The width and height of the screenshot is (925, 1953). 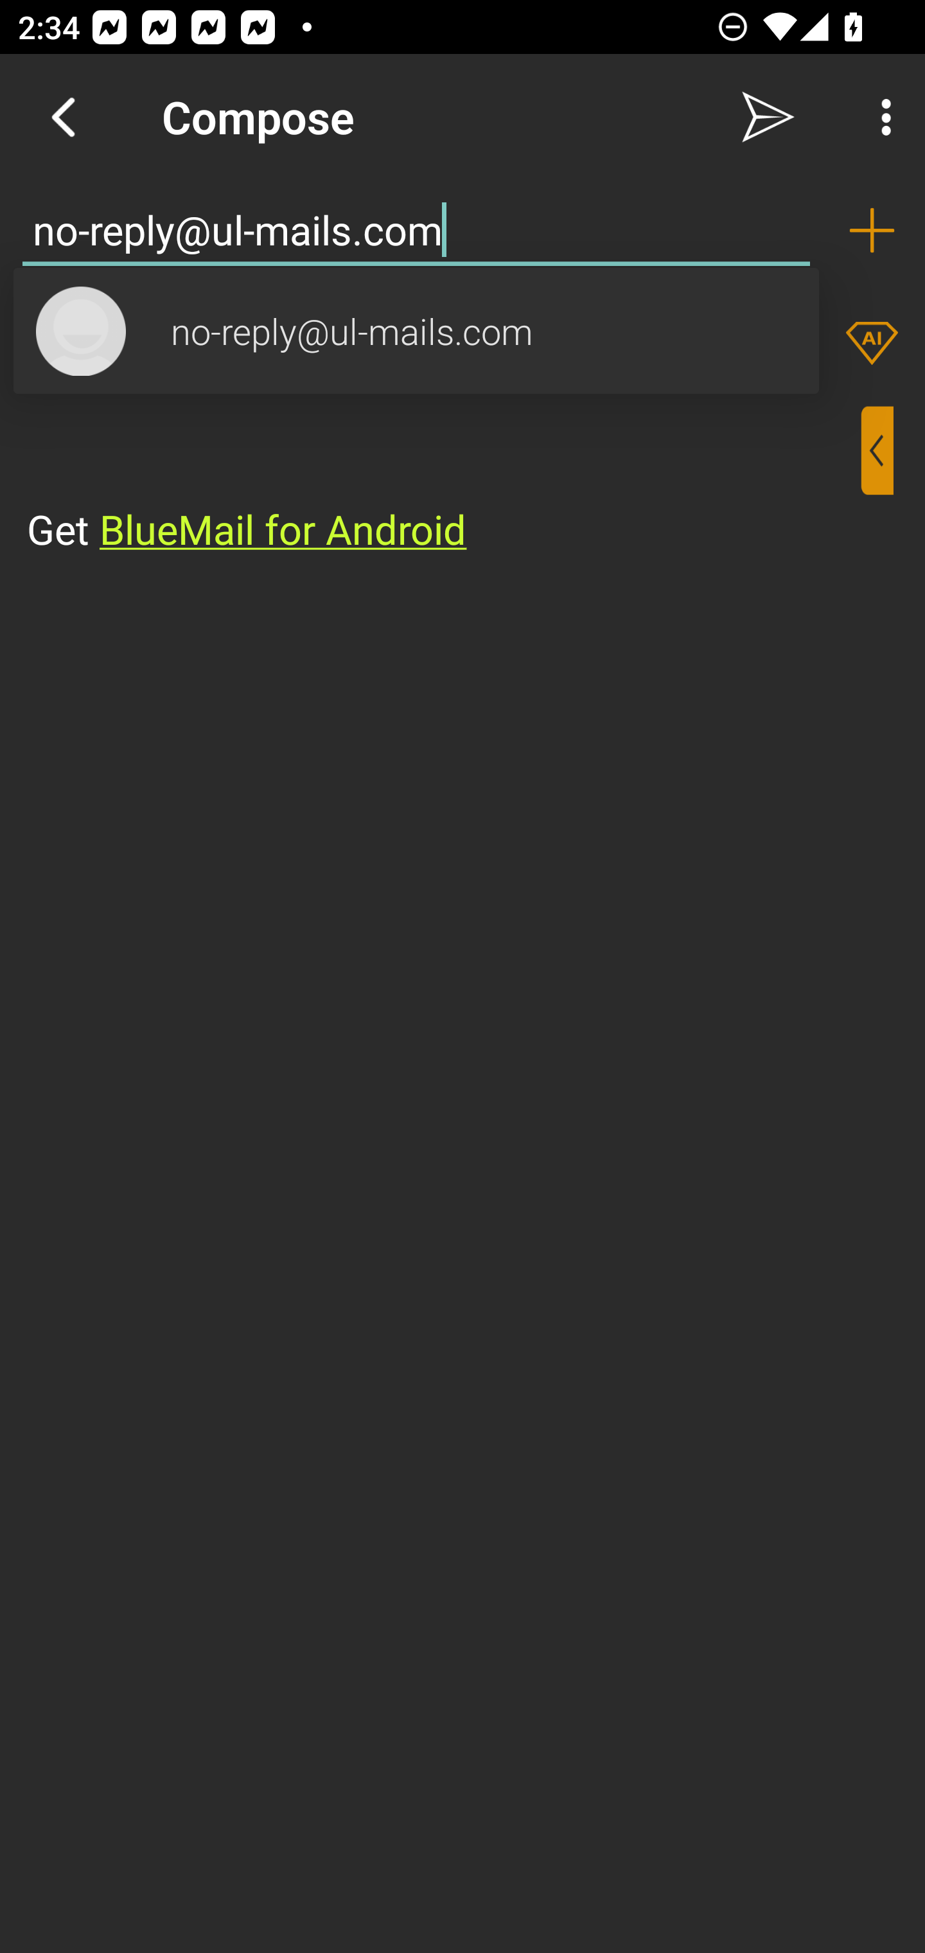 What do you see at coordinates (880, 117) in the screenshot?
I see `More Options` at bounding box center [880, 117].